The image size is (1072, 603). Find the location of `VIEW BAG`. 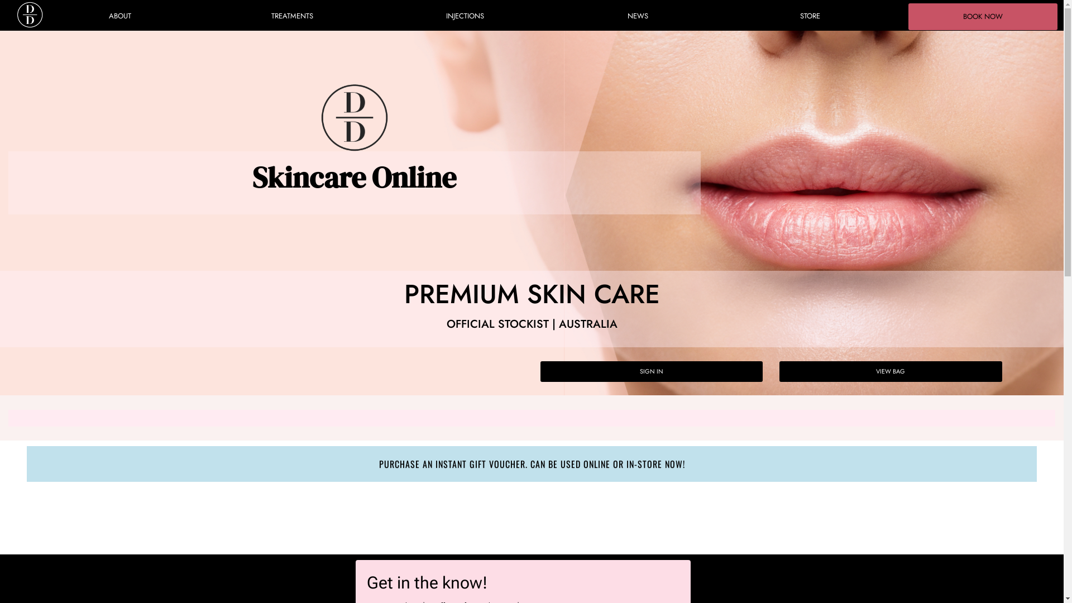

VIEW BAG is located at coordinates (891, 372).